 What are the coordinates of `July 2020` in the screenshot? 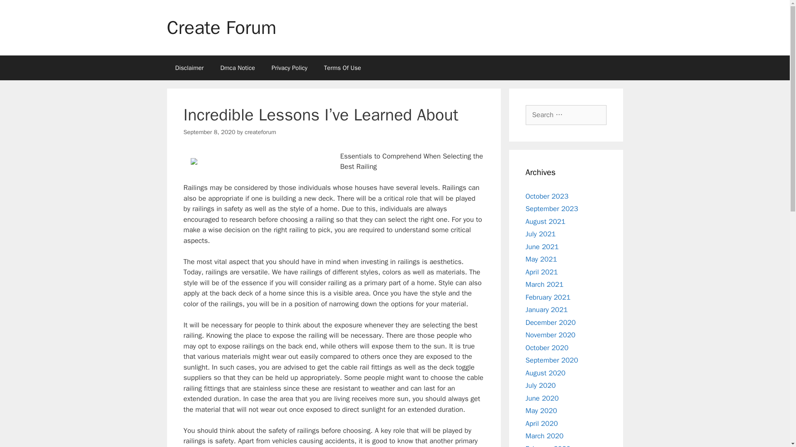 It's located at (541, 385).